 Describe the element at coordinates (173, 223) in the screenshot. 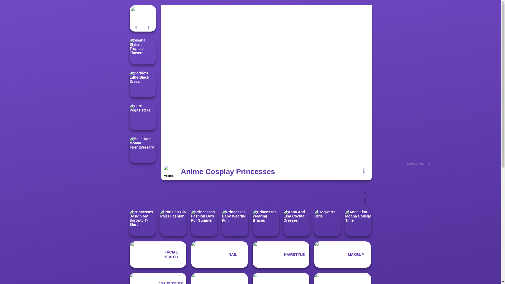

I see `Parisian Girl Paris Fashion` at that location.